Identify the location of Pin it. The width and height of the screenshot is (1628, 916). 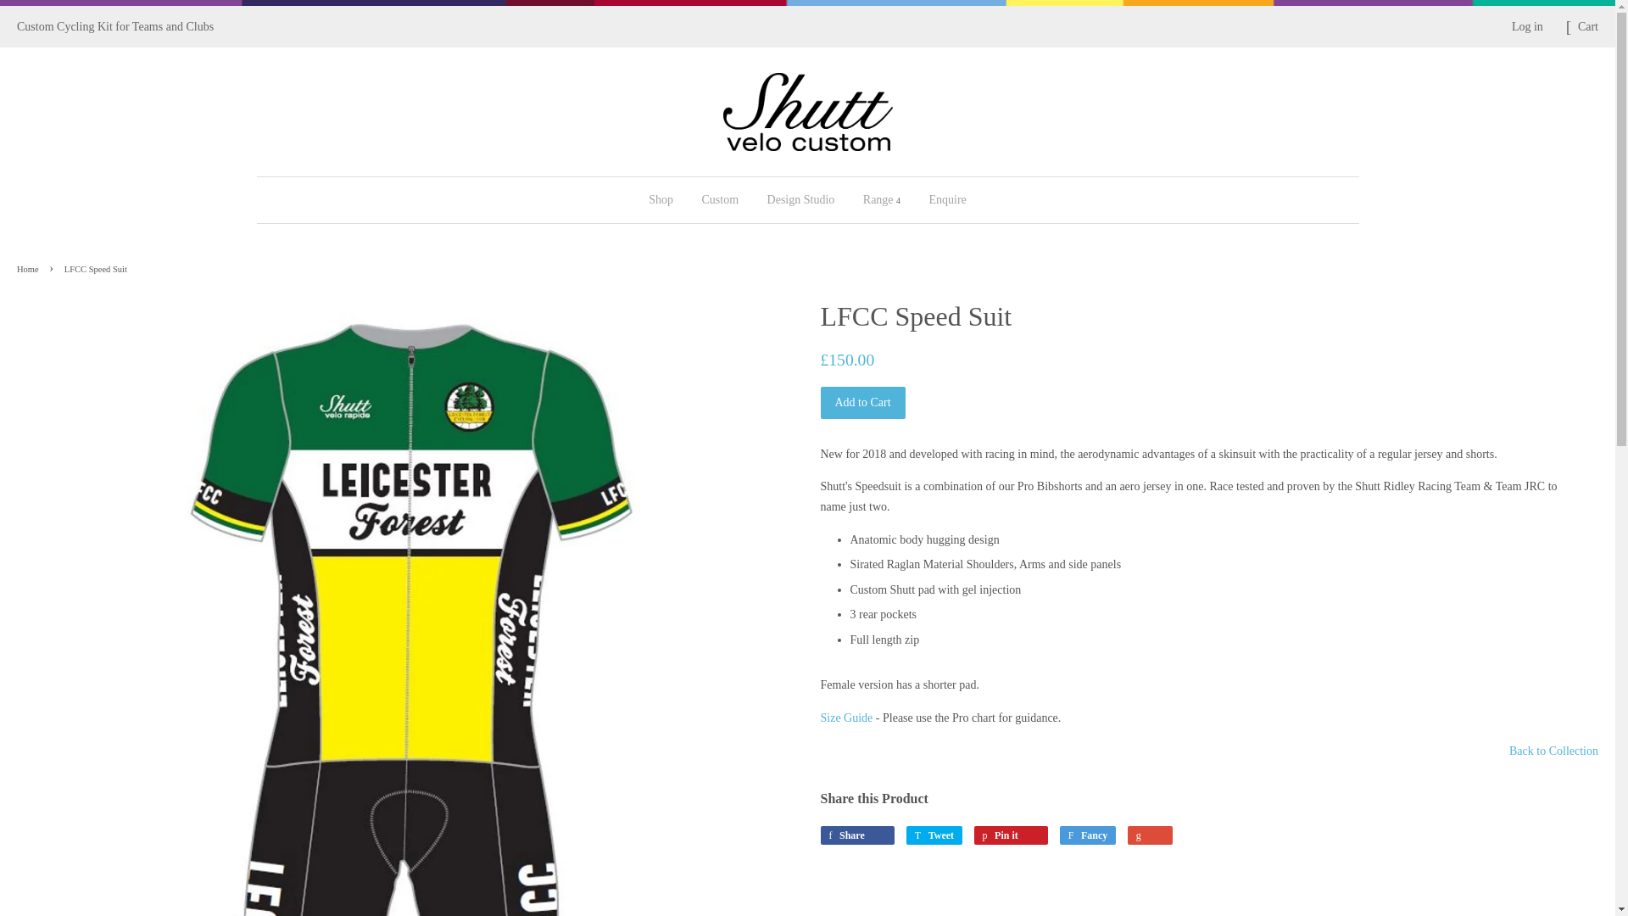
(1011, 835).